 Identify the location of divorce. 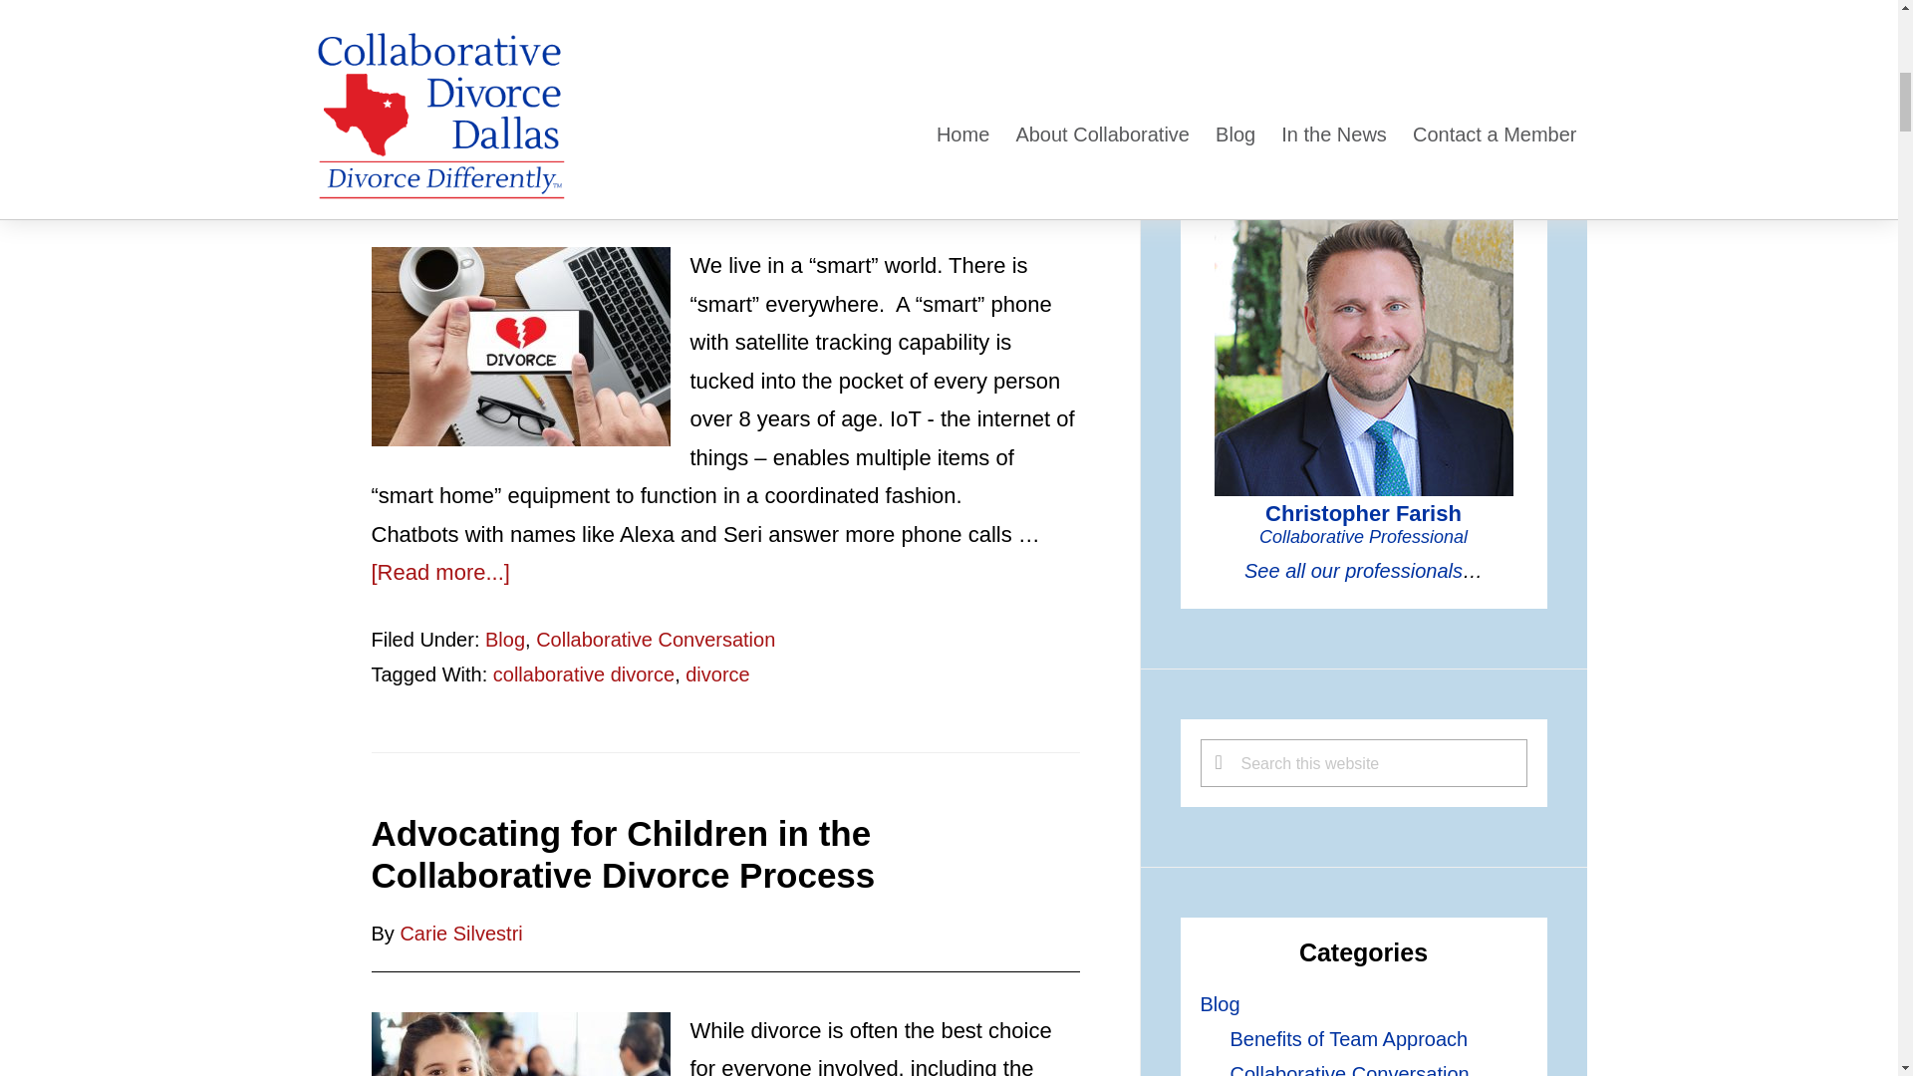
(717, 673).